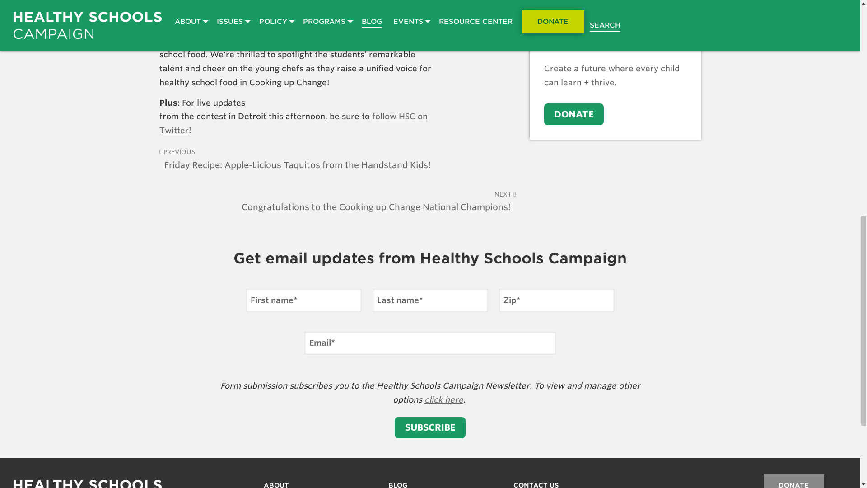  I want to click on Subscribe, so click(430, 427).